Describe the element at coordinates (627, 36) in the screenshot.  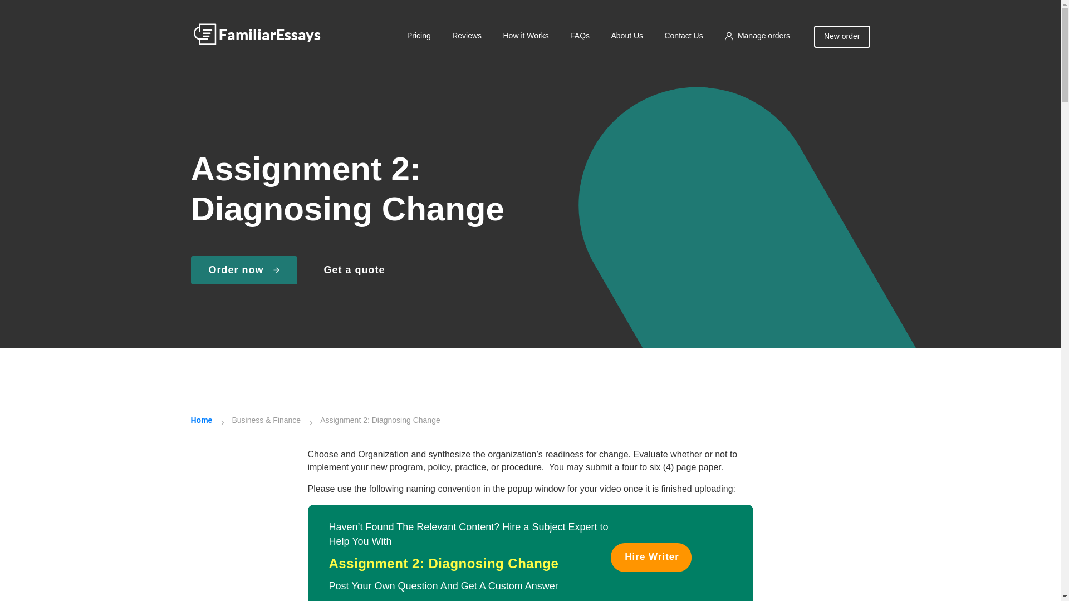
I see `About Us` at that location.